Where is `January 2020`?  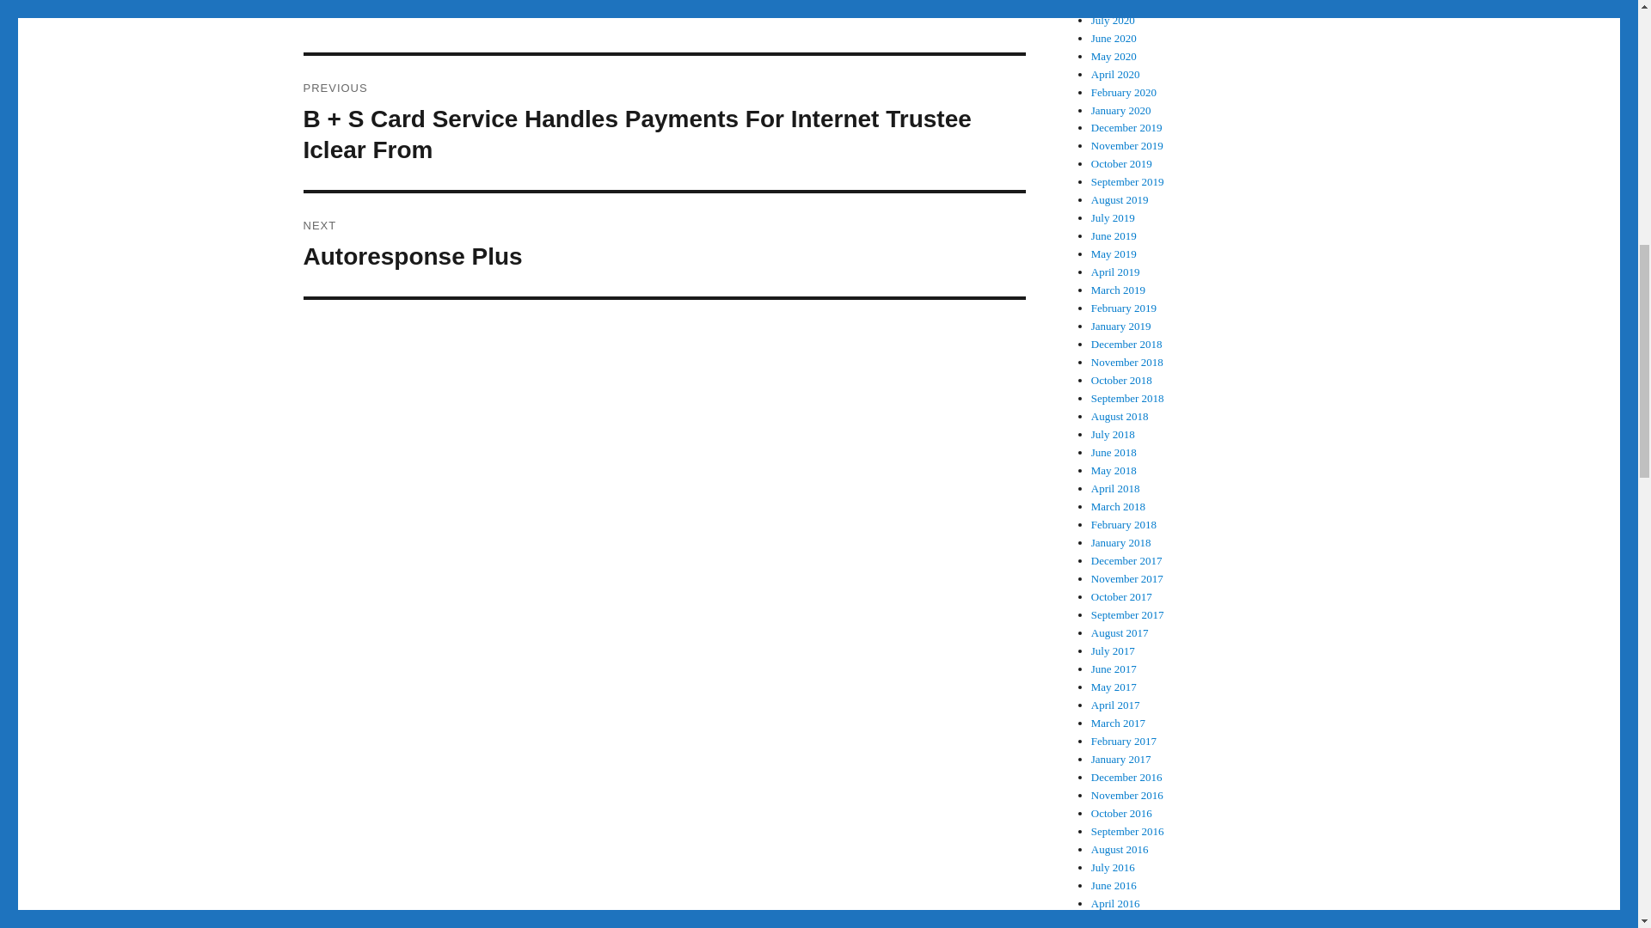
January 2020 is located at coordinates (1121, 109).